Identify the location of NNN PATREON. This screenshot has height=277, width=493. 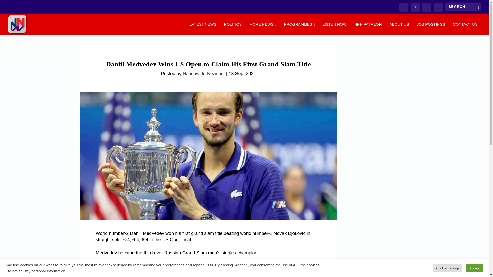
(368, 28).